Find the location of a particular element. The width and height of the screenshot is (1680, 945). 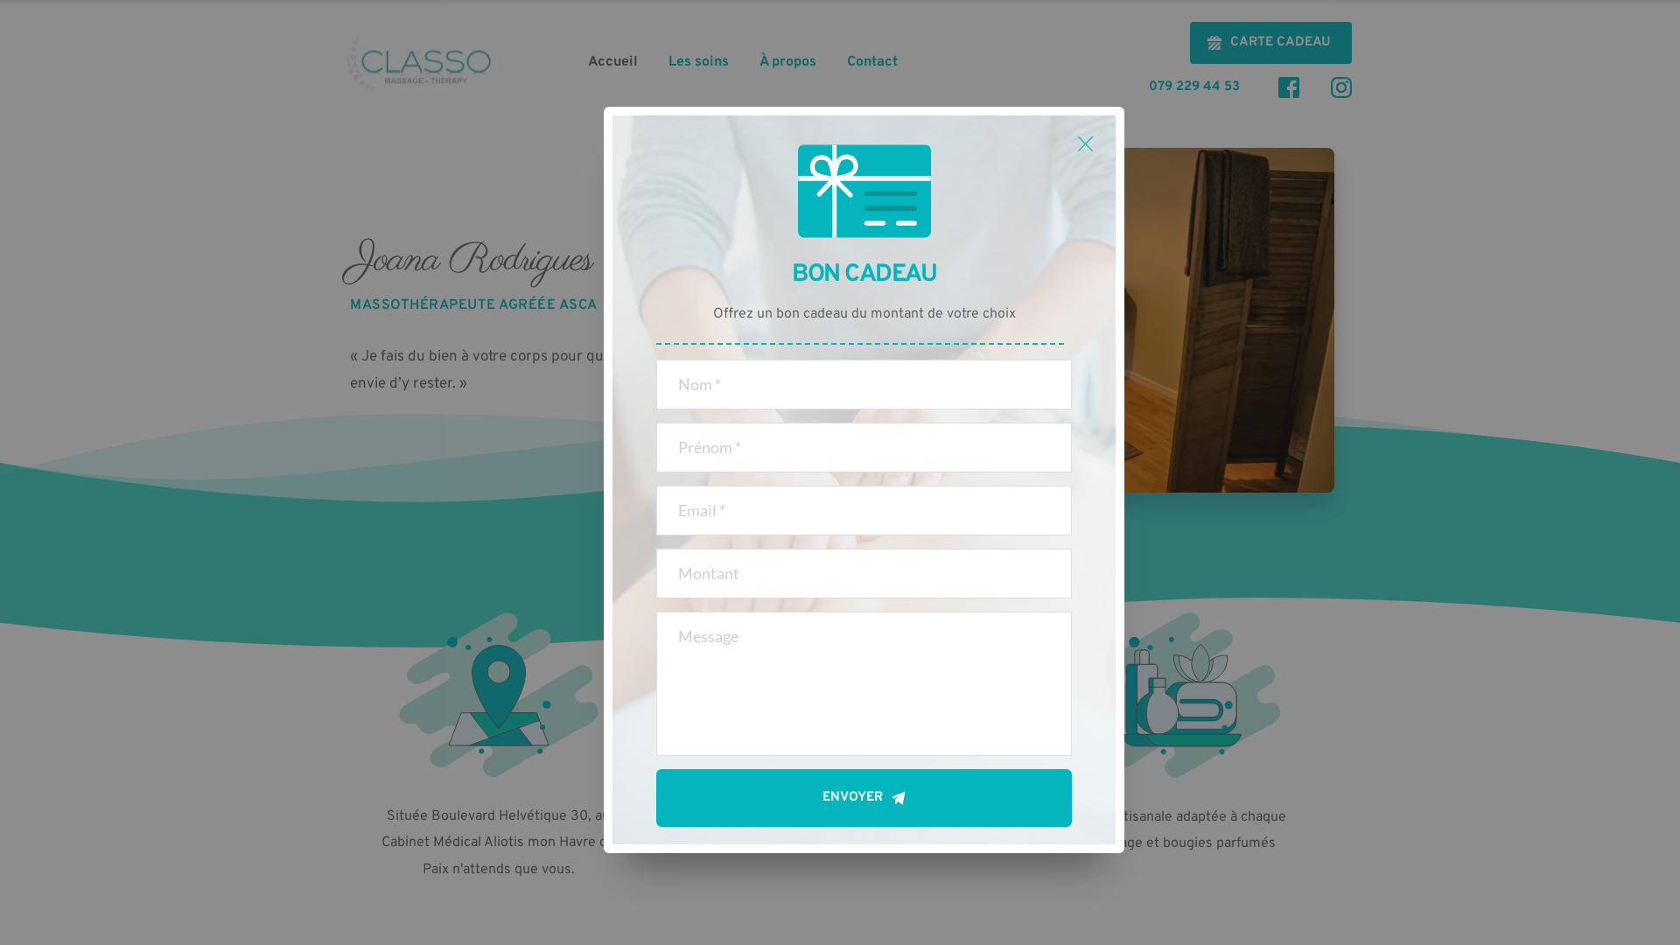

Contact is located at coordinates (872, 62).